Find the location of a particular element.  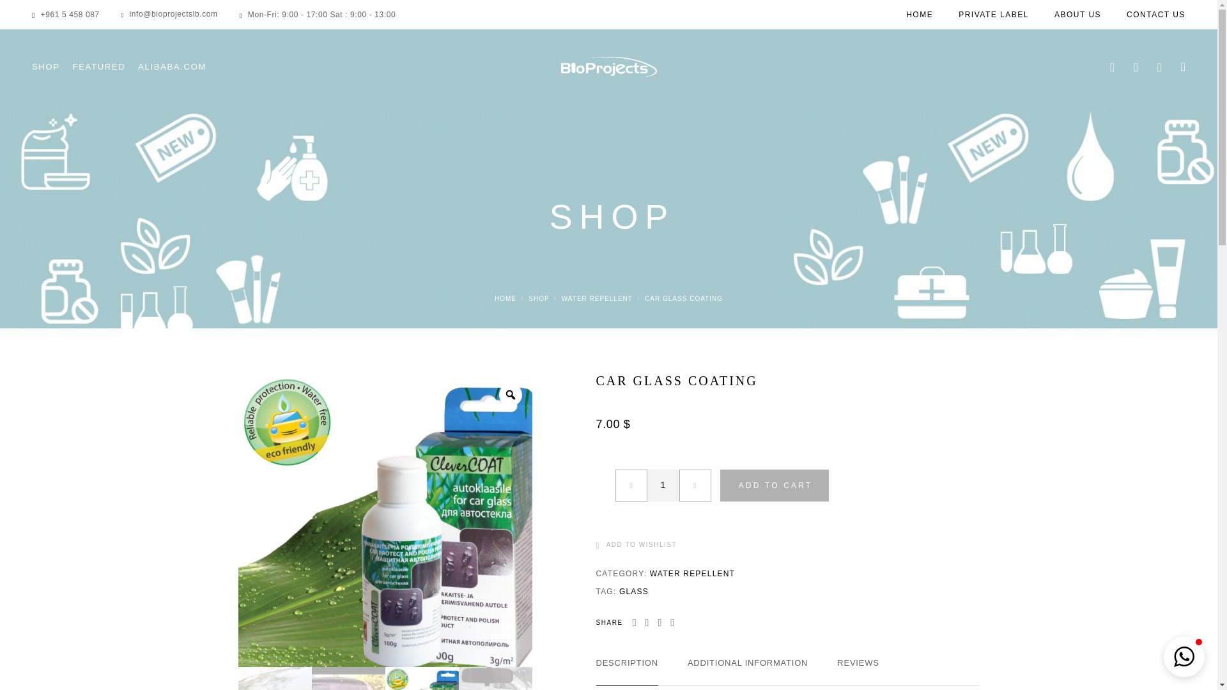

4 is located at coordinates (119, 520).